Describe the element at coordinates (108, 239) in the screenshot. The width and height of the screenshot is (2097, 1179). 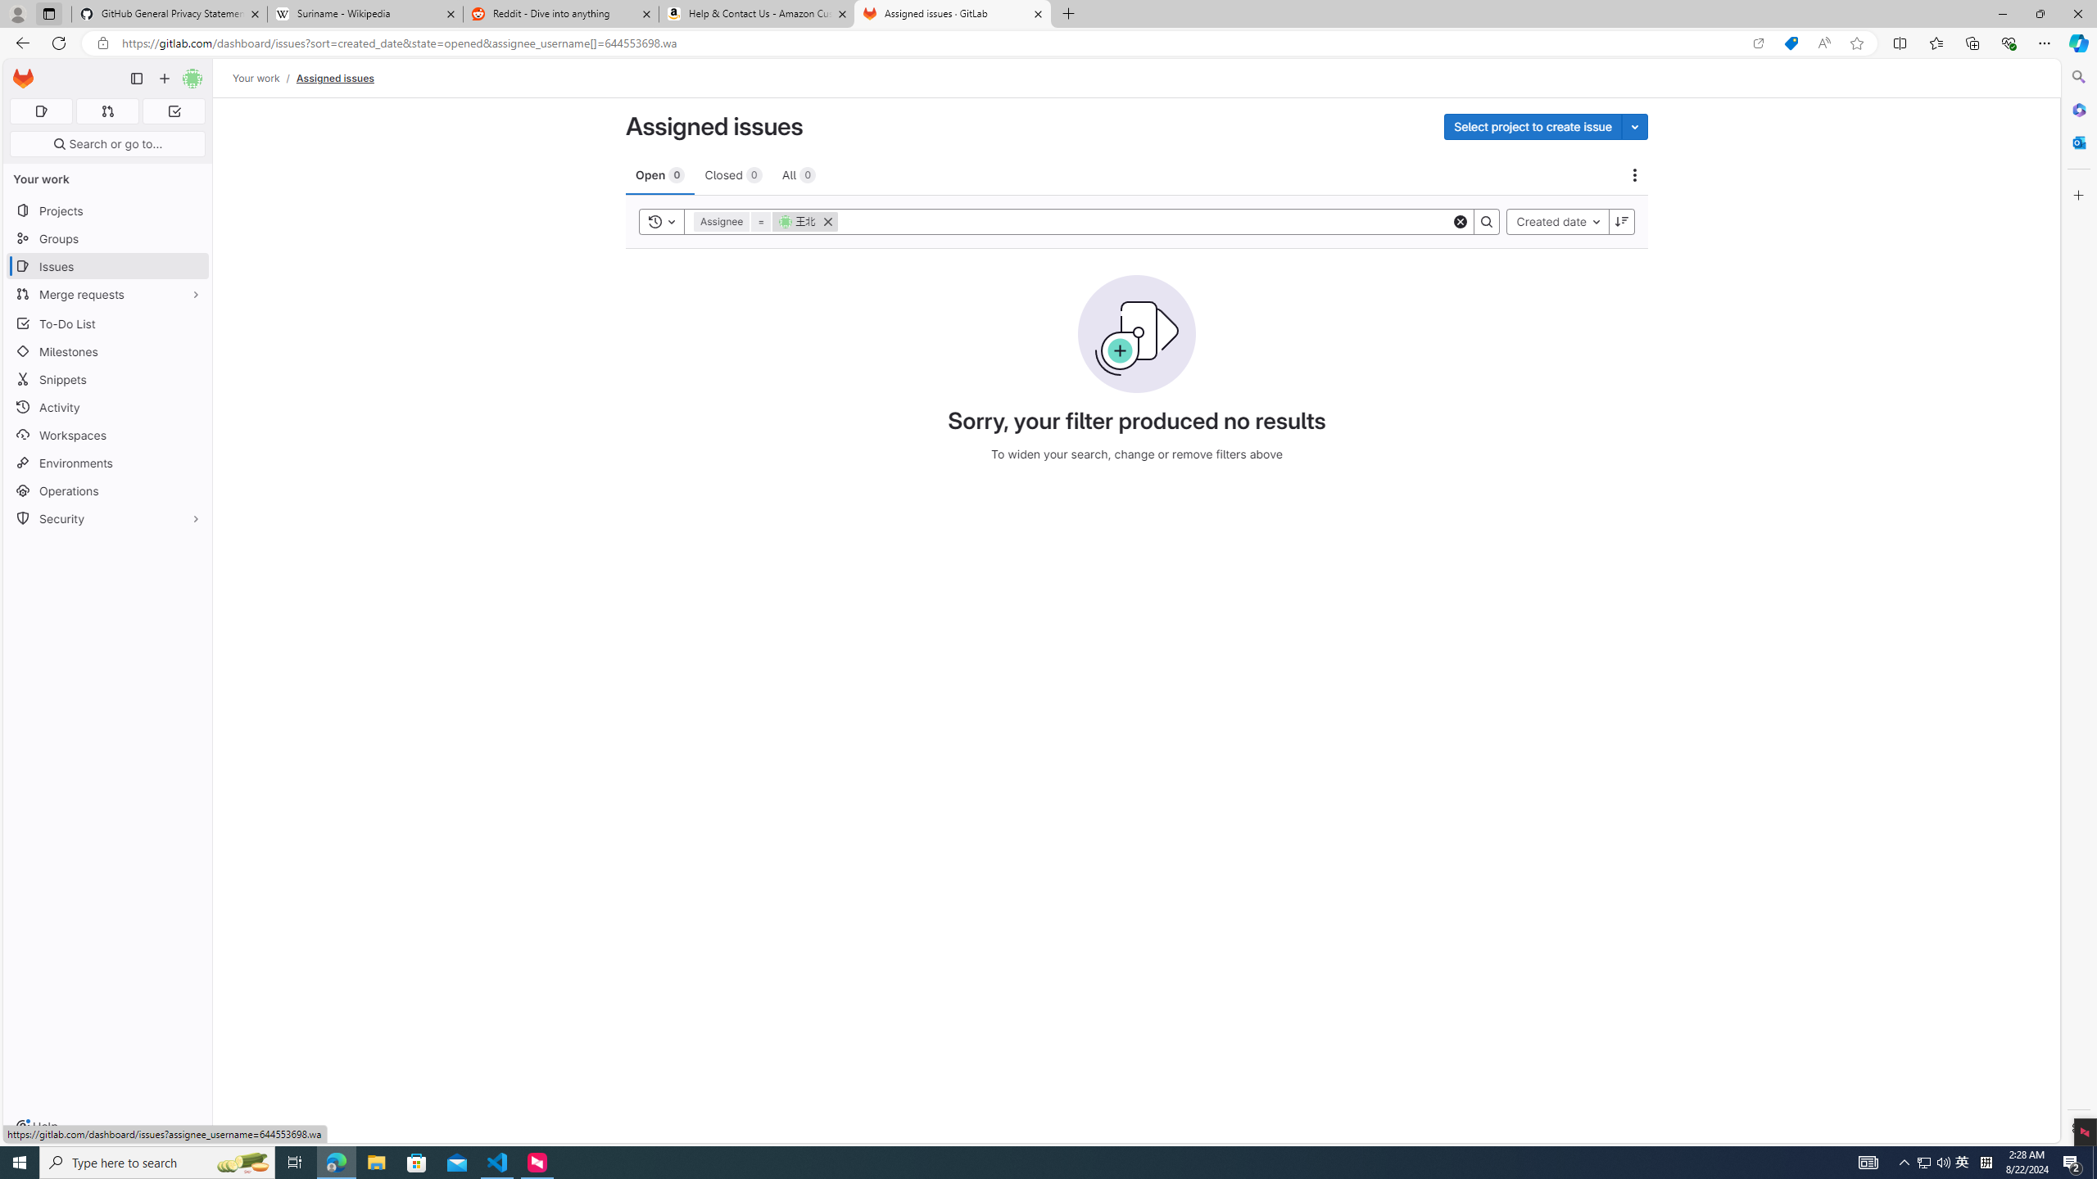
I see `Groups` at that location.